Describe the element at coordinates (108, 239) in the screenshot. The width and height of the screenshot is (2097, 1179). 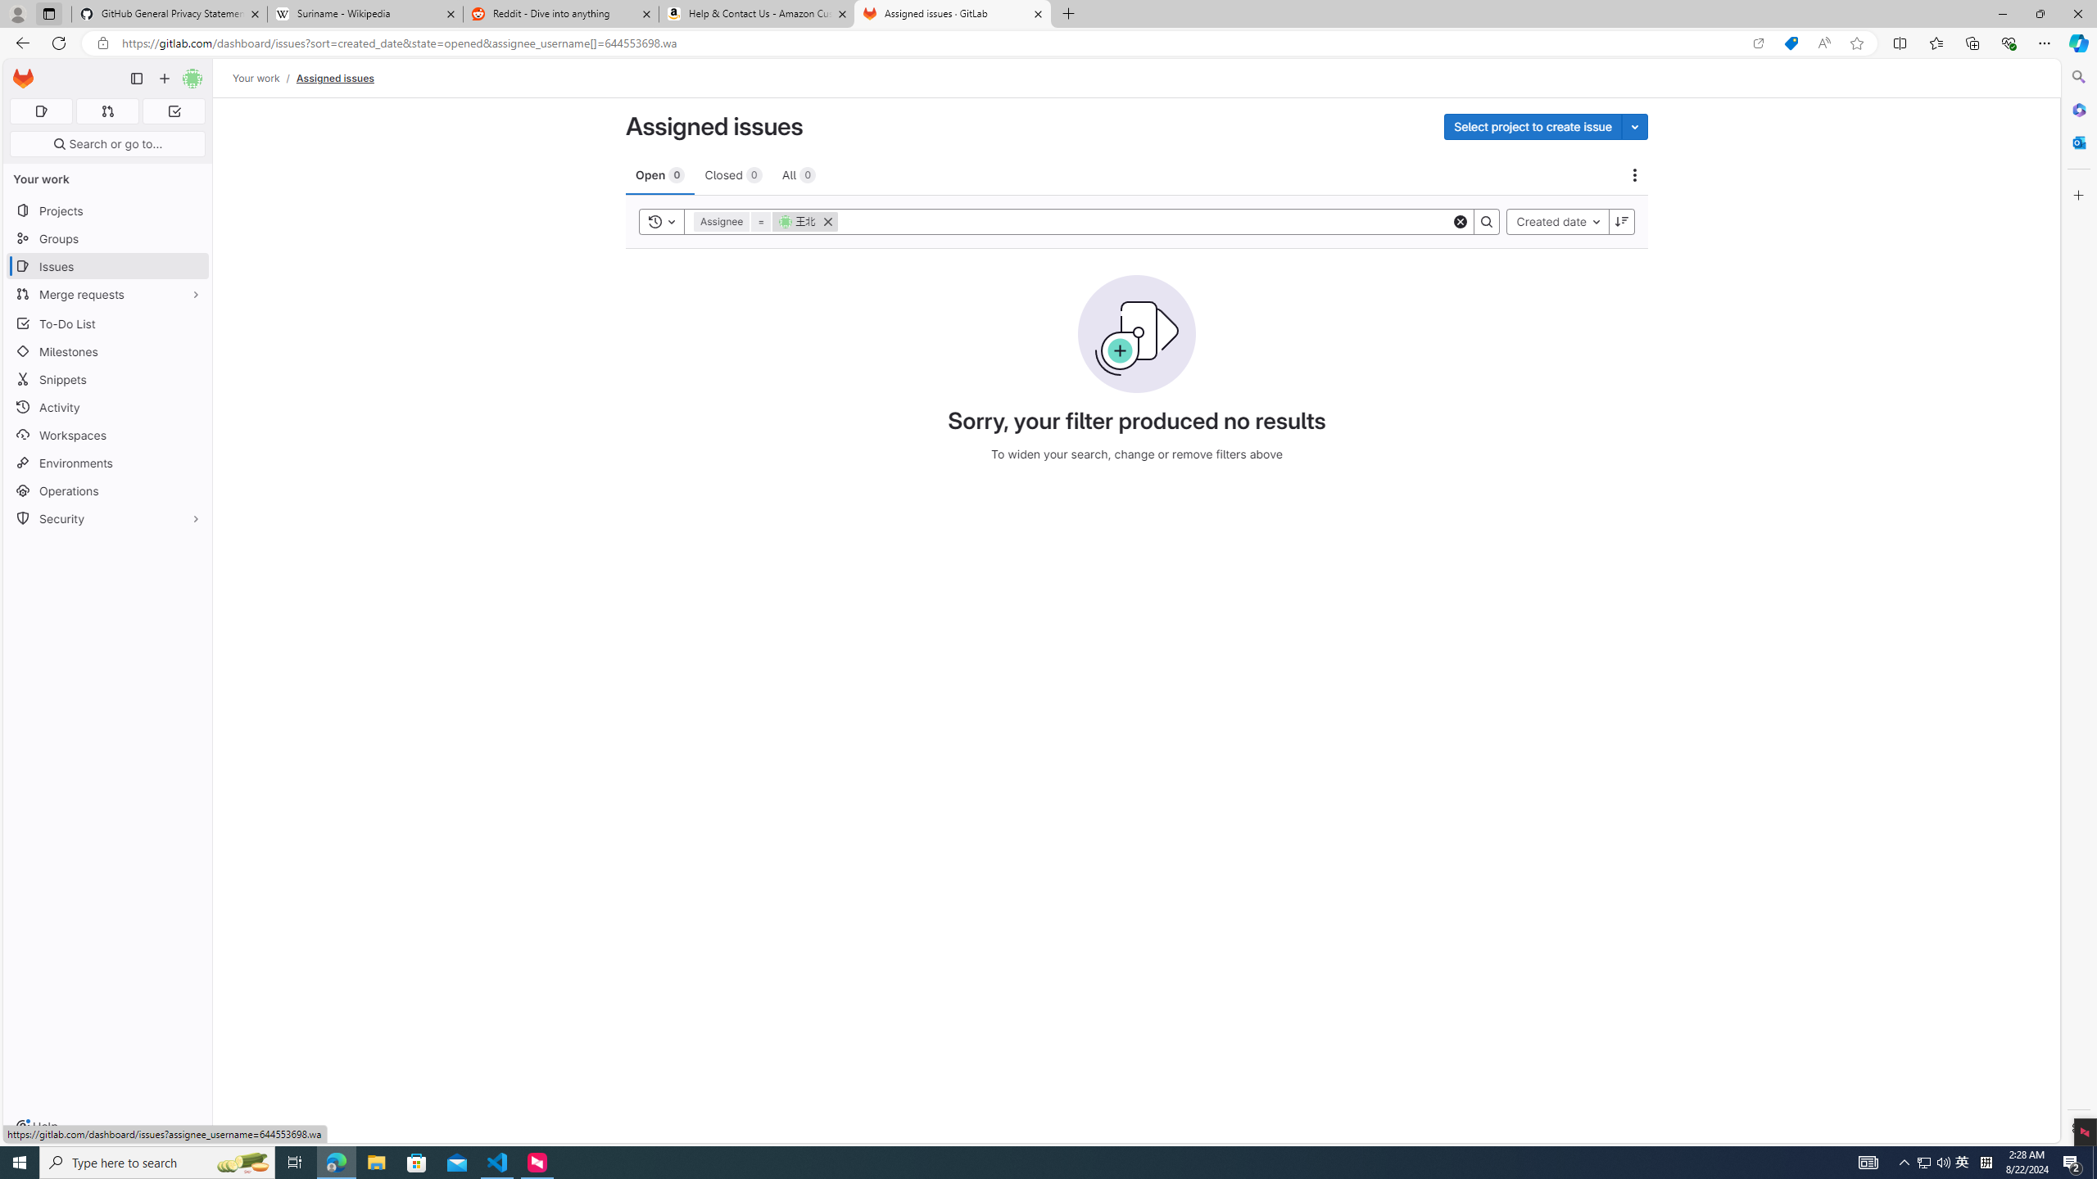
I see `Groups` at that location.